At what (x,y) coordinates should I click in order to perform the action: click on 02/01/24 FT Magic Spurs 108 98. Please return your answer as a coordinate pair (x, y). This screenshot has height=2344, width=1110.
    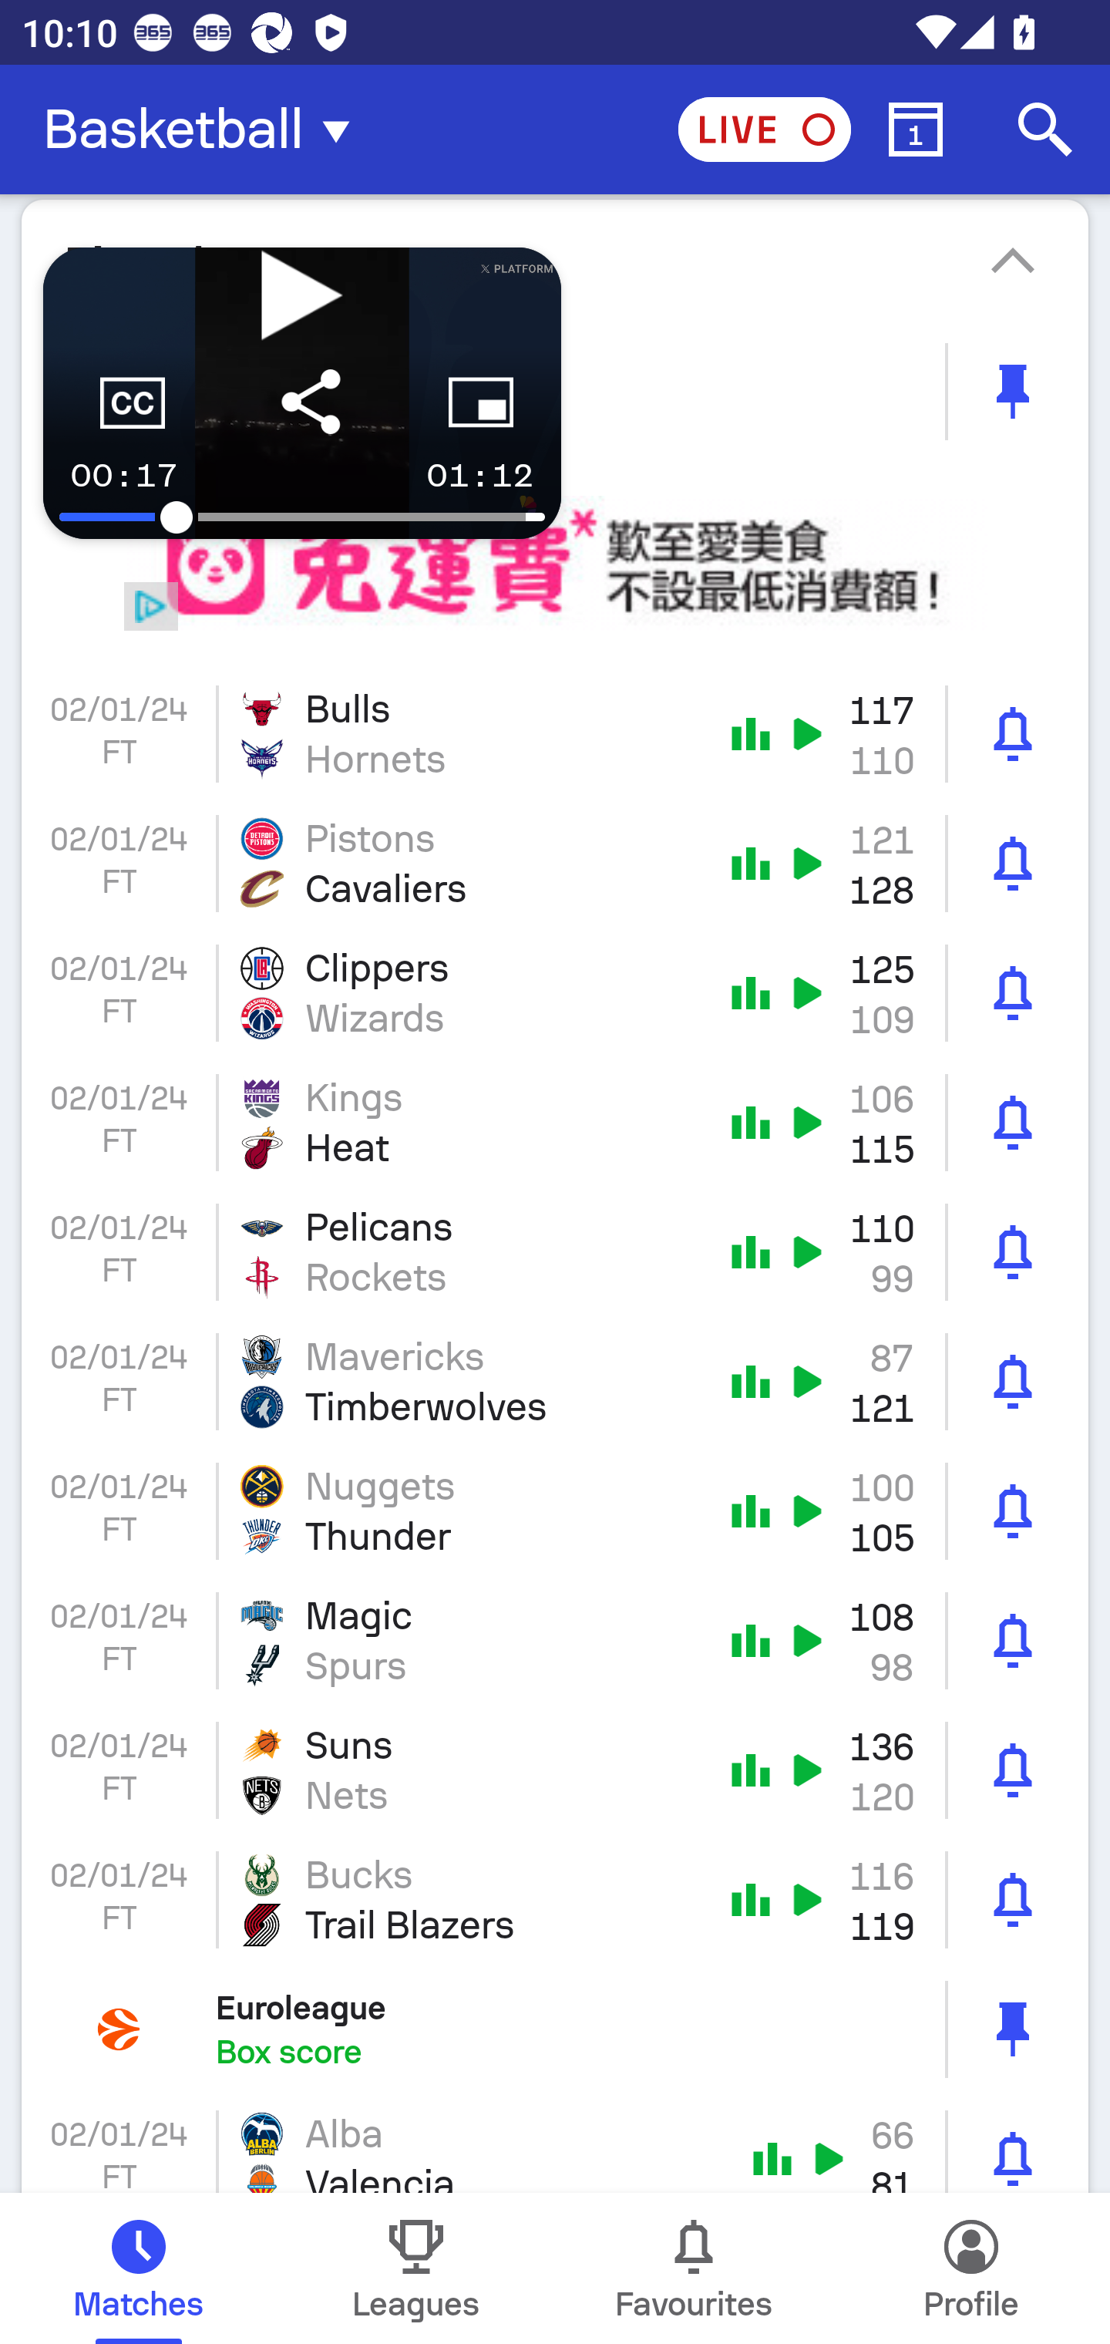
    Looking at the image, I should click on (555, 1641).